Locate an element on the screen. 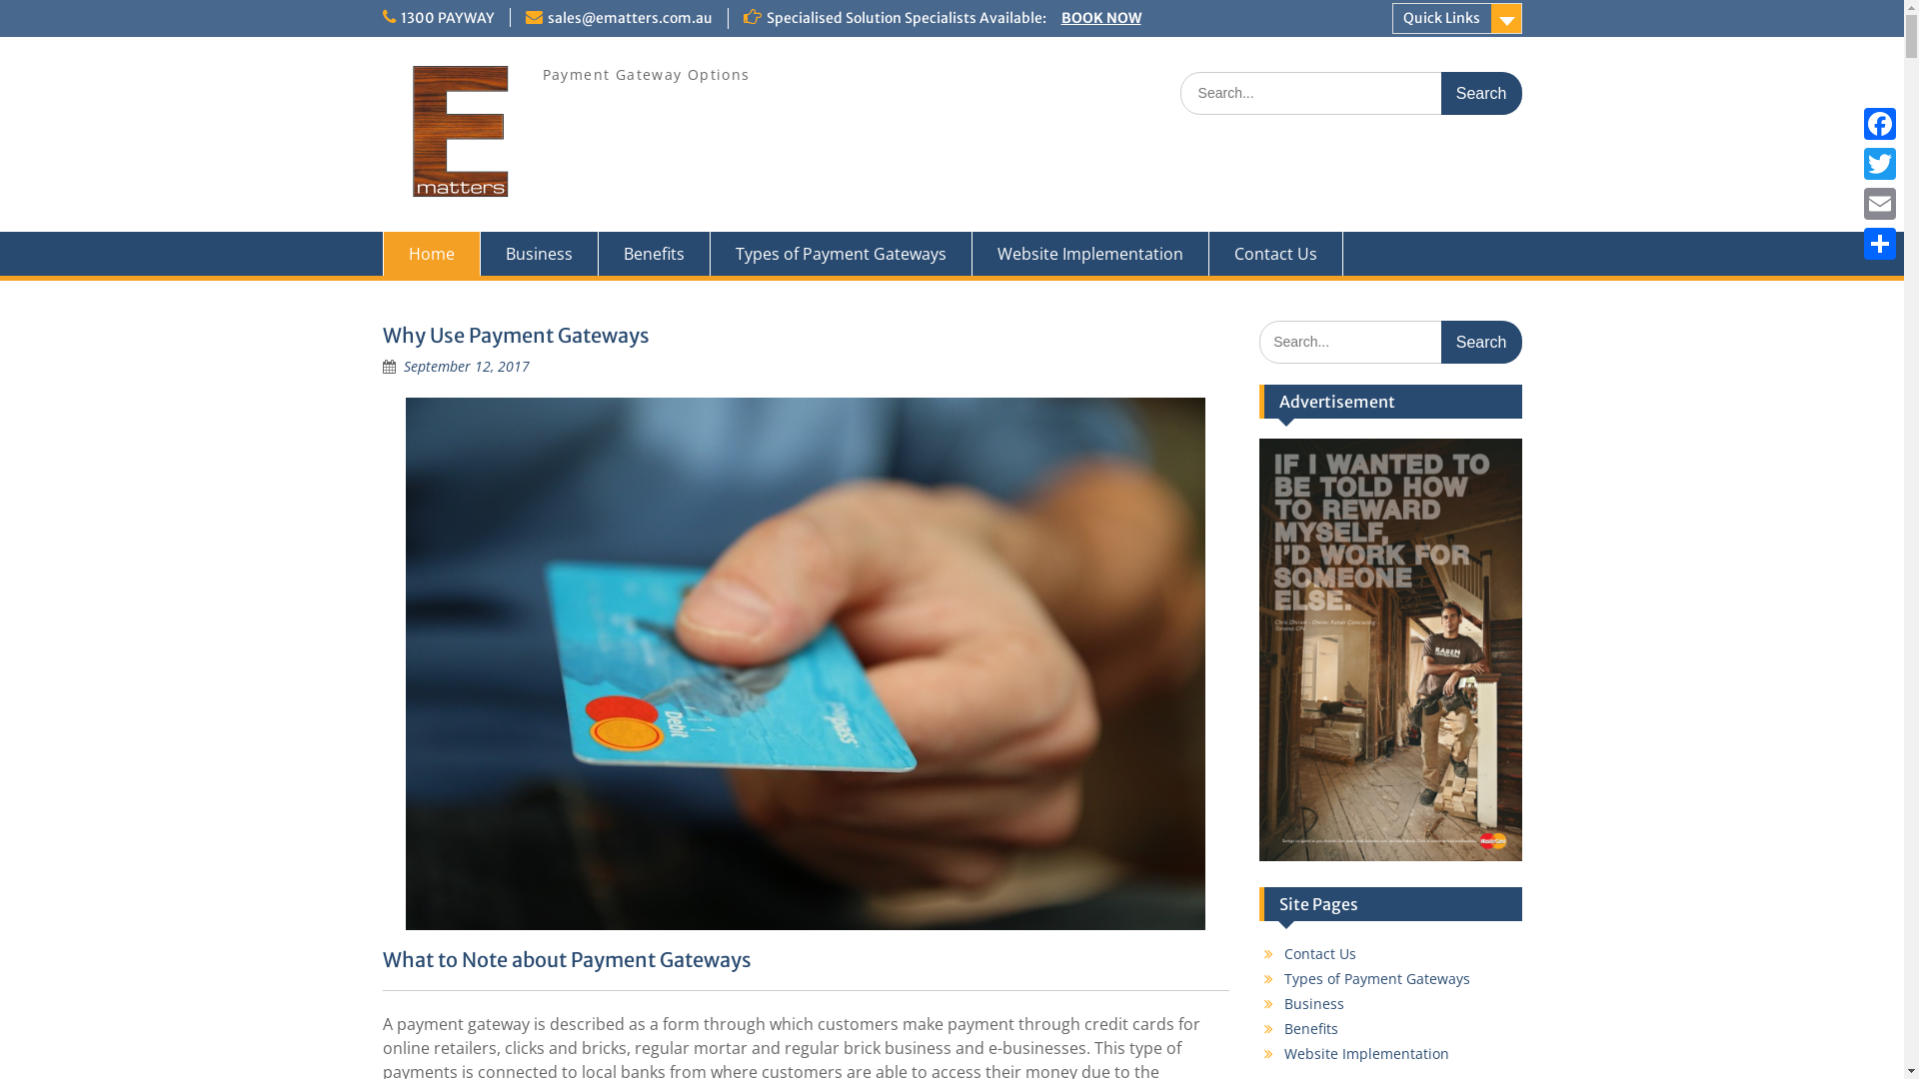  Search for: is located at coordinates (1391, 342).